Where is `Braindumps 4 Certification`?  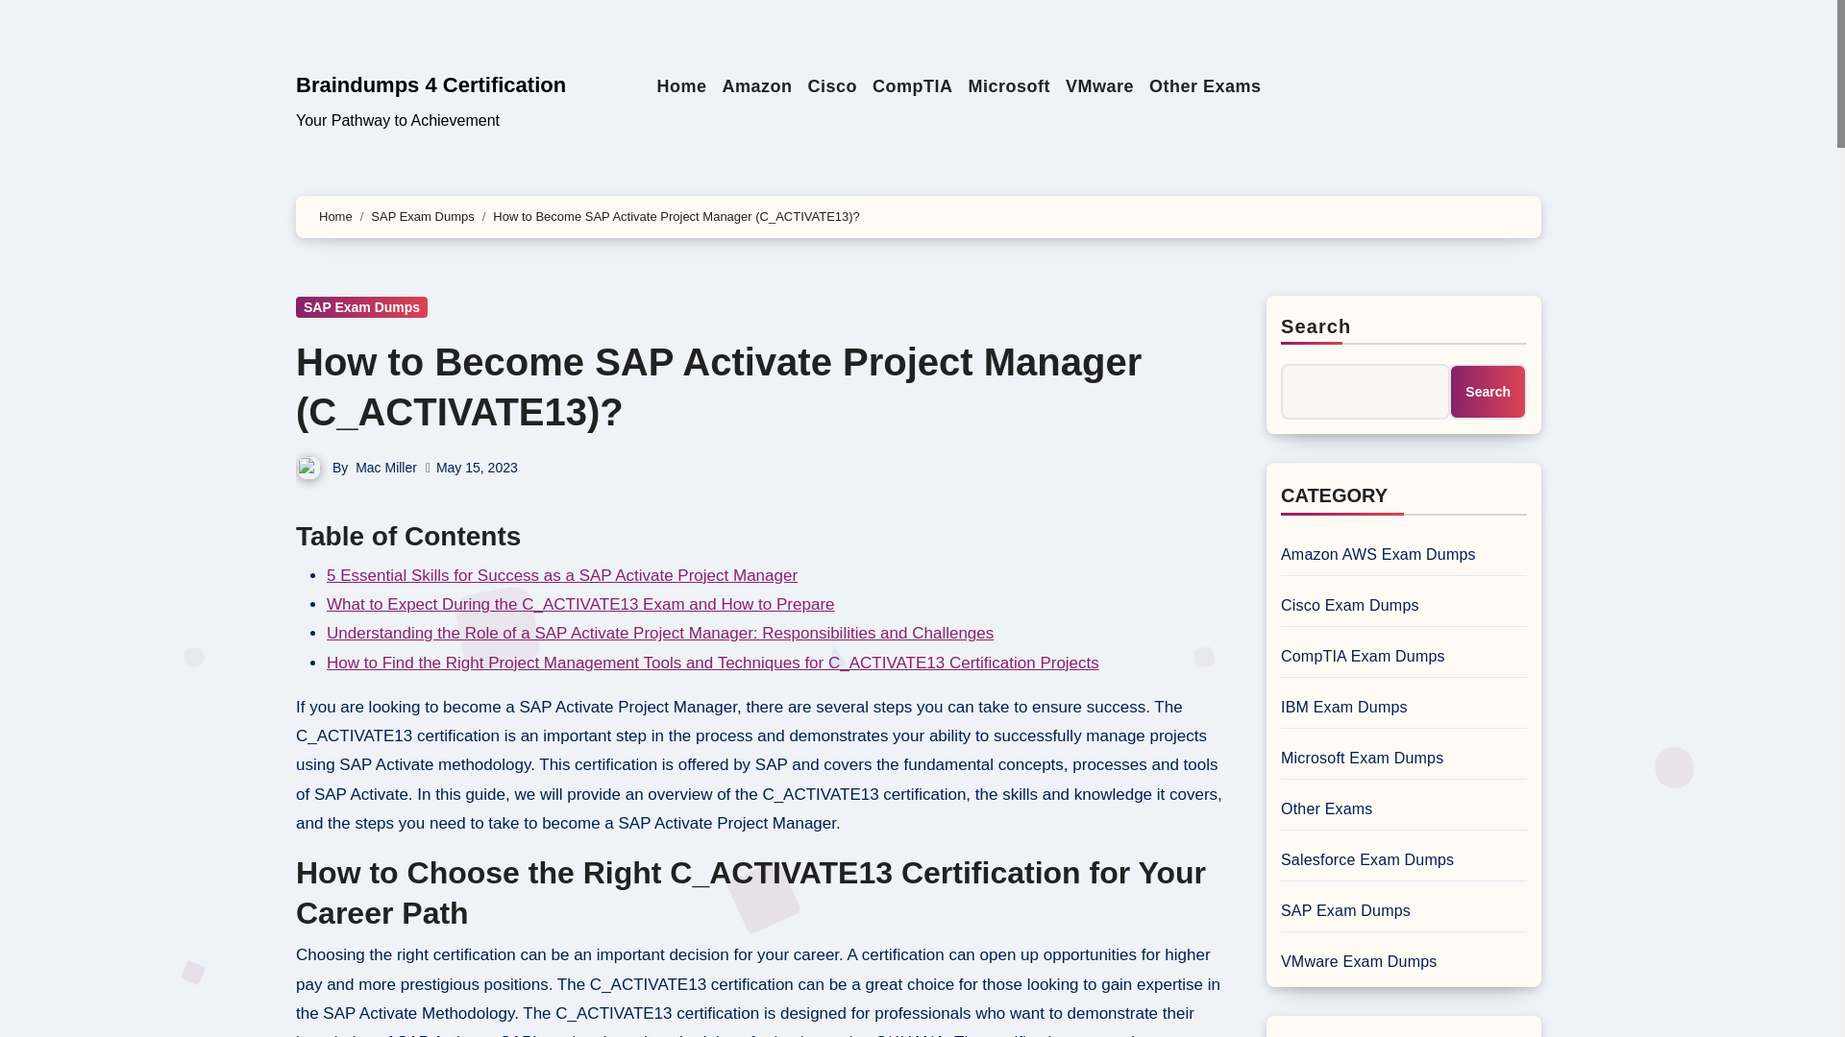 Braindumps 4 Certification is located at coordinates (430, 84).